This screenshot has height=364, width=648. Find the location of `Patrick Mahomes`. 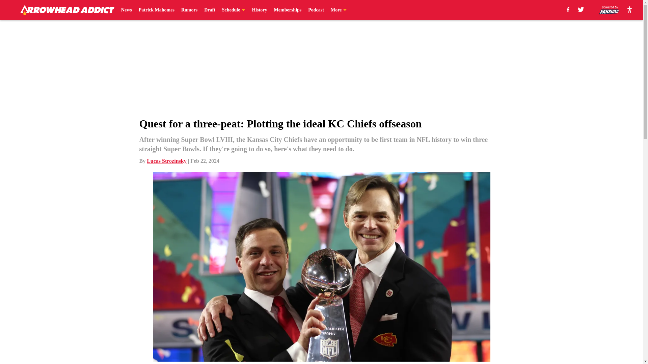

Patrick Mahomes is located at coordinates (156, 10).